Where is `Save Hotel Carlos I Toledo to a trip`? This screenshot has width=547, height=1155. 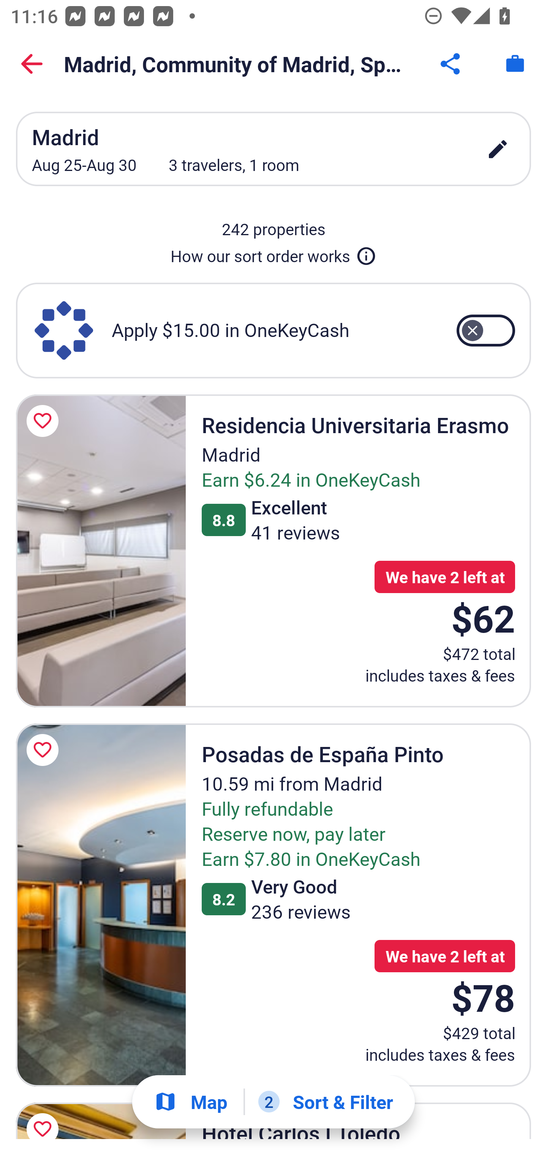 Save Hotel Carlos I Toledo to a trip is located at coordinates (45, 1118).